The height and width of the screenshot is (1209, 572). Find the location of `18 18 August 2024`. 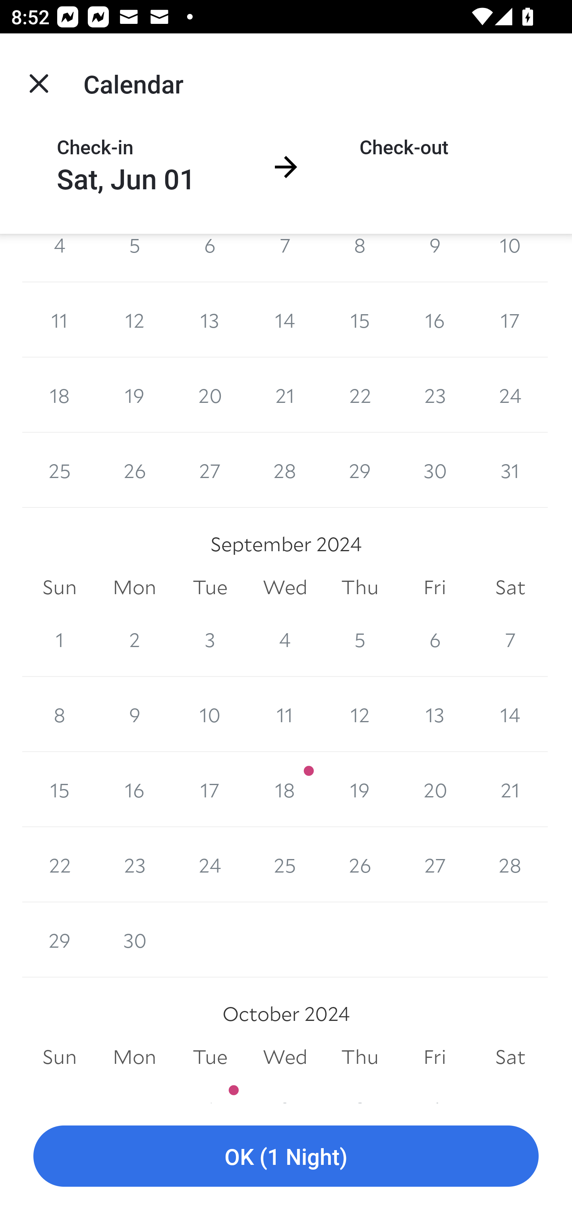

18 18 August 2024 is located at coordinates (60, 395).